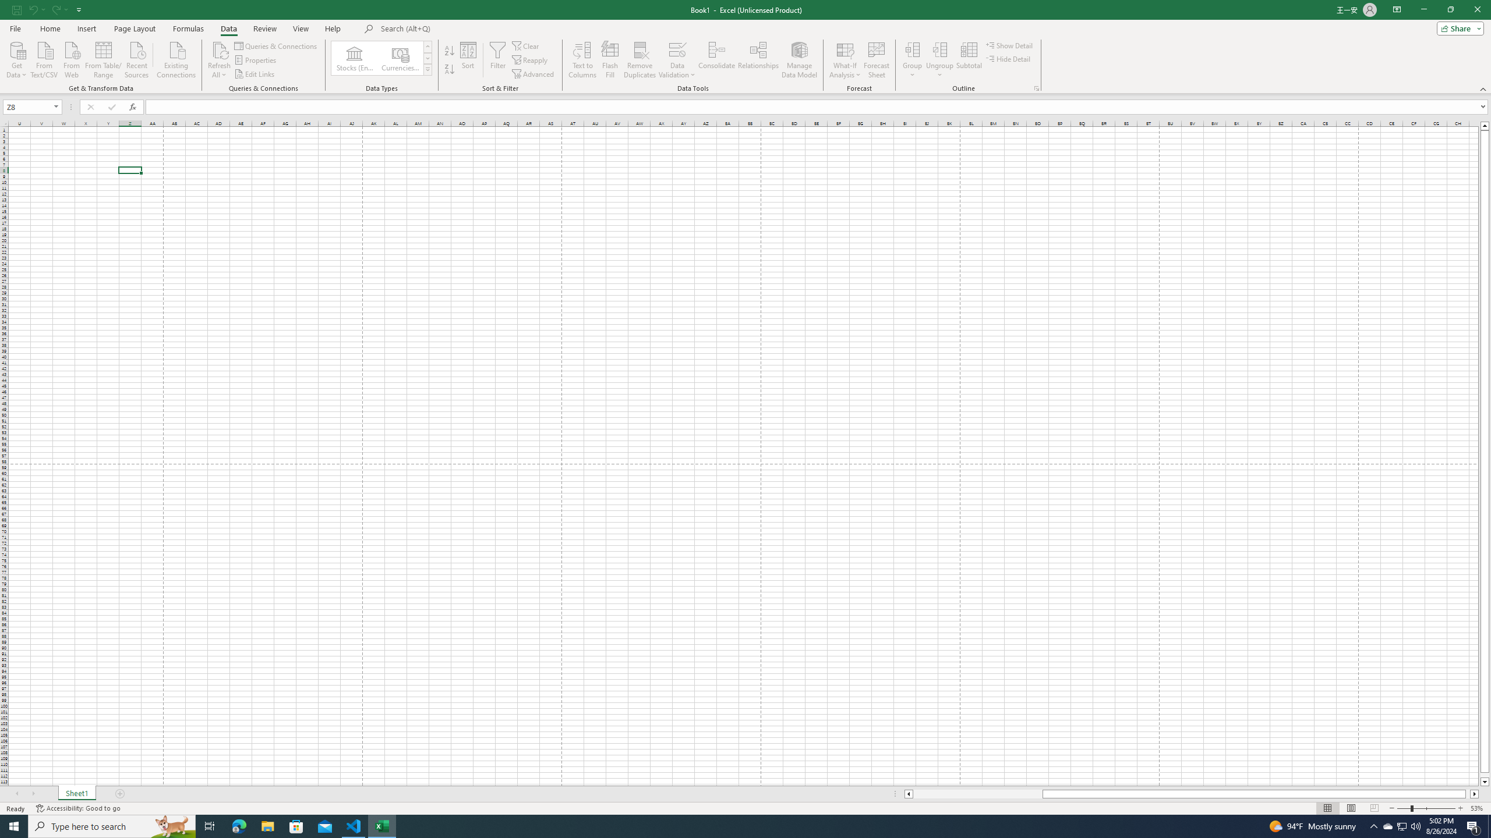 The width and height of the screenshot is (1491, 838). I want to click on Ribbon Display Options, so click(1397, 10).